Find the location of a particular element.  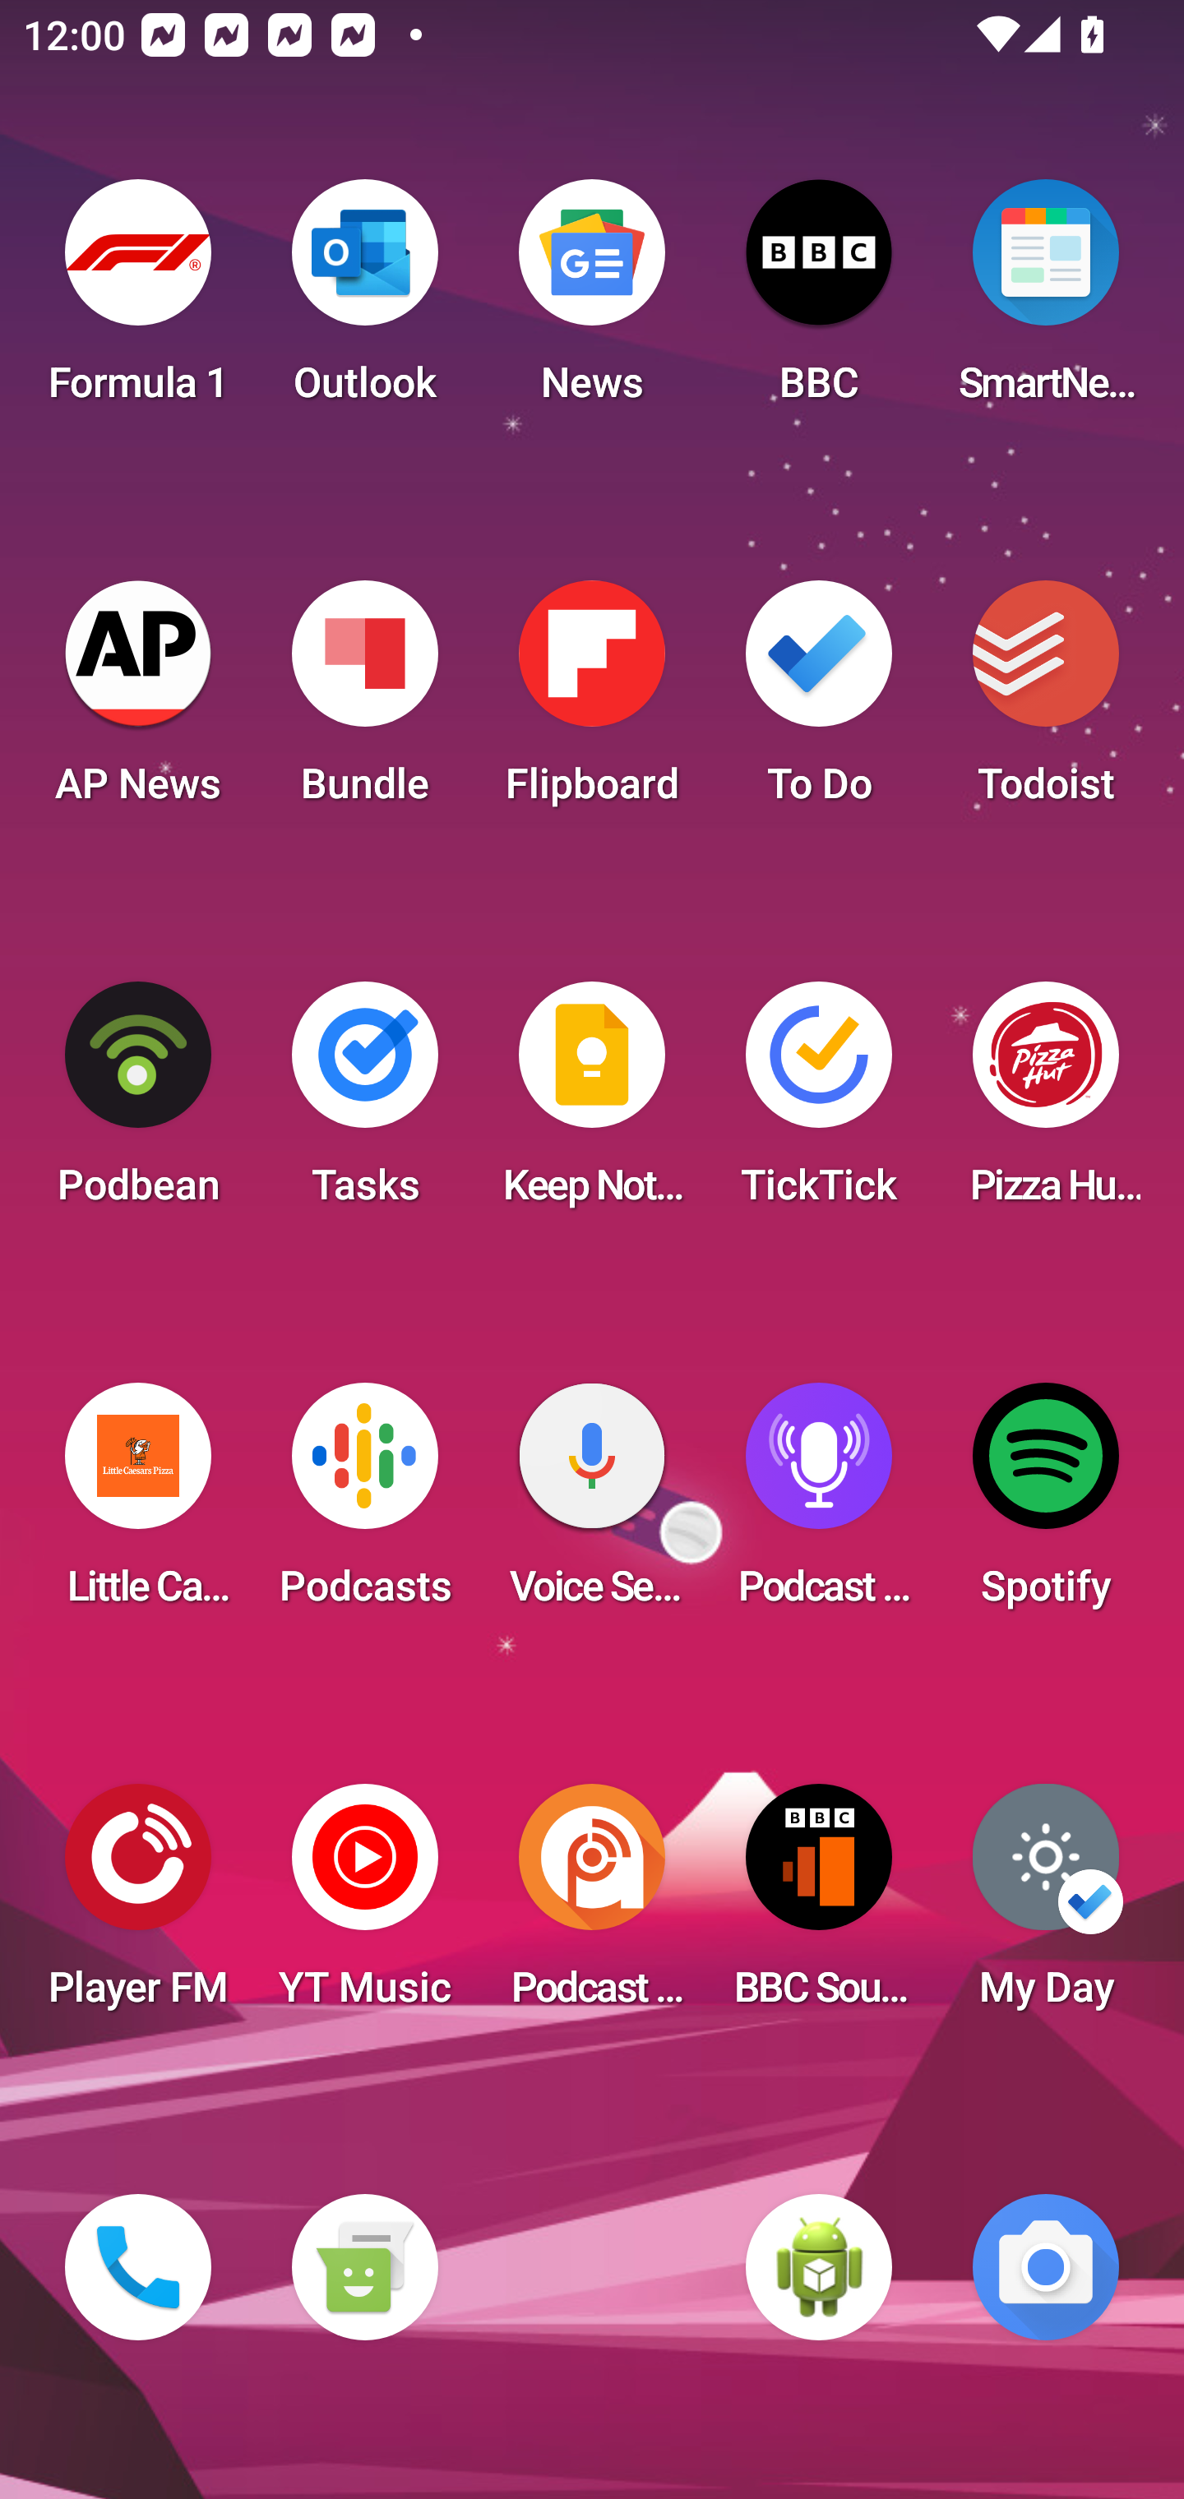

Messaging is located at coordinates (364, 2267).